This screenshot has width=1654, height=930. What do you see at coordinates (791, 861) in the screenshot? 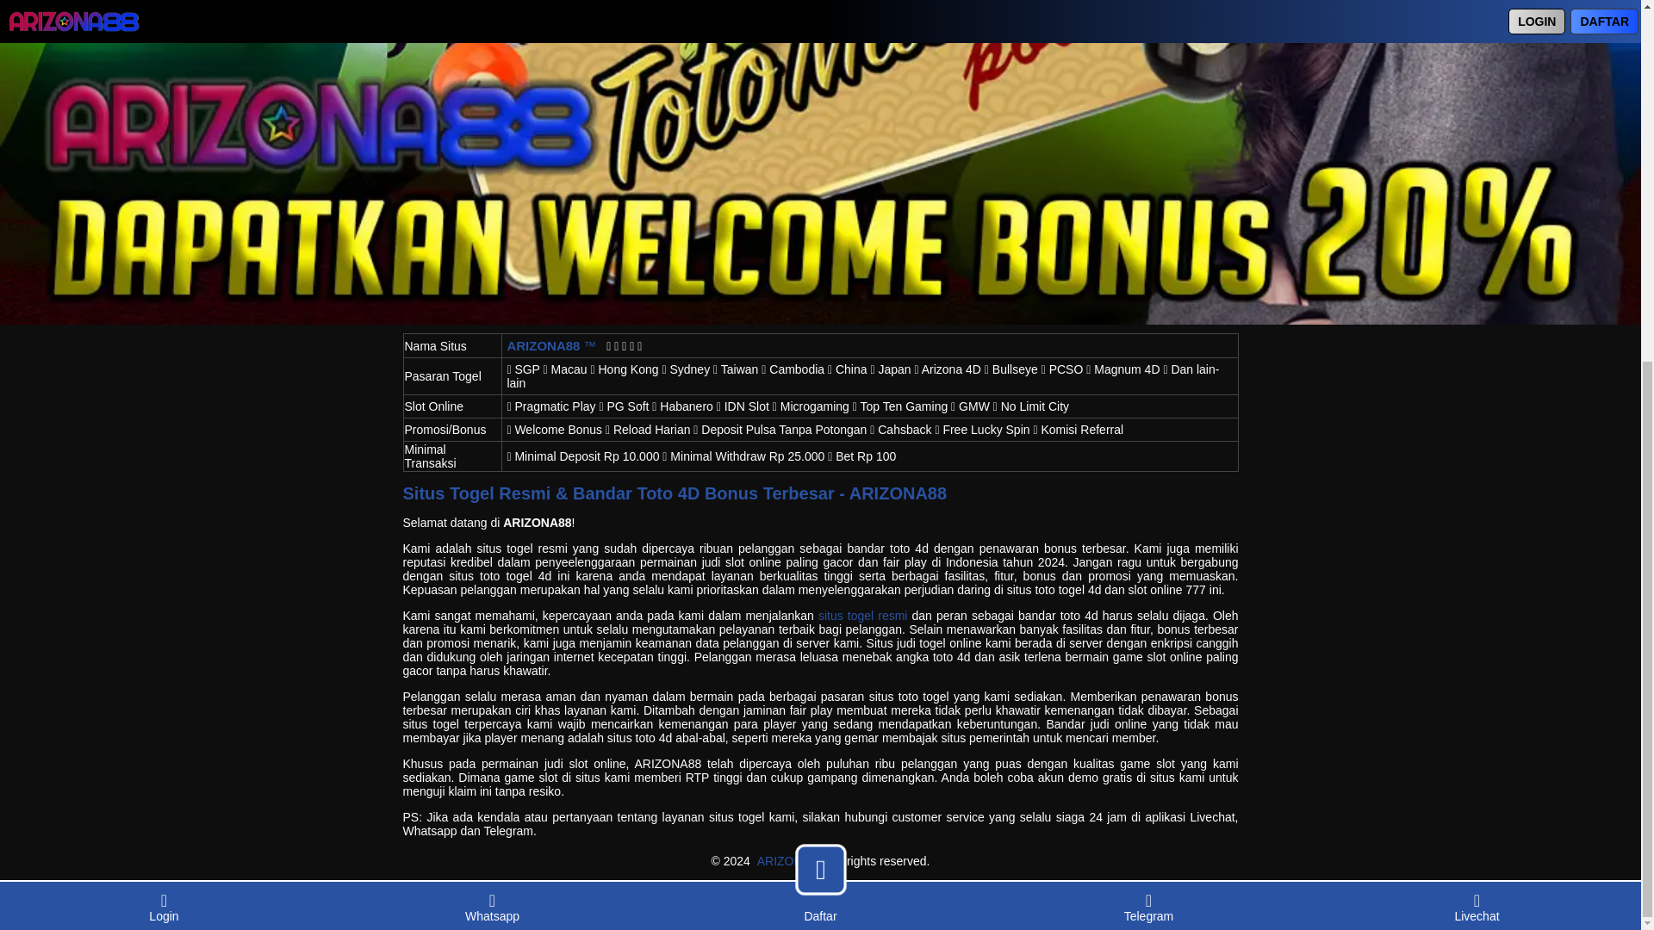
I see `ARIZONA88` at bounding box center [791, 861].